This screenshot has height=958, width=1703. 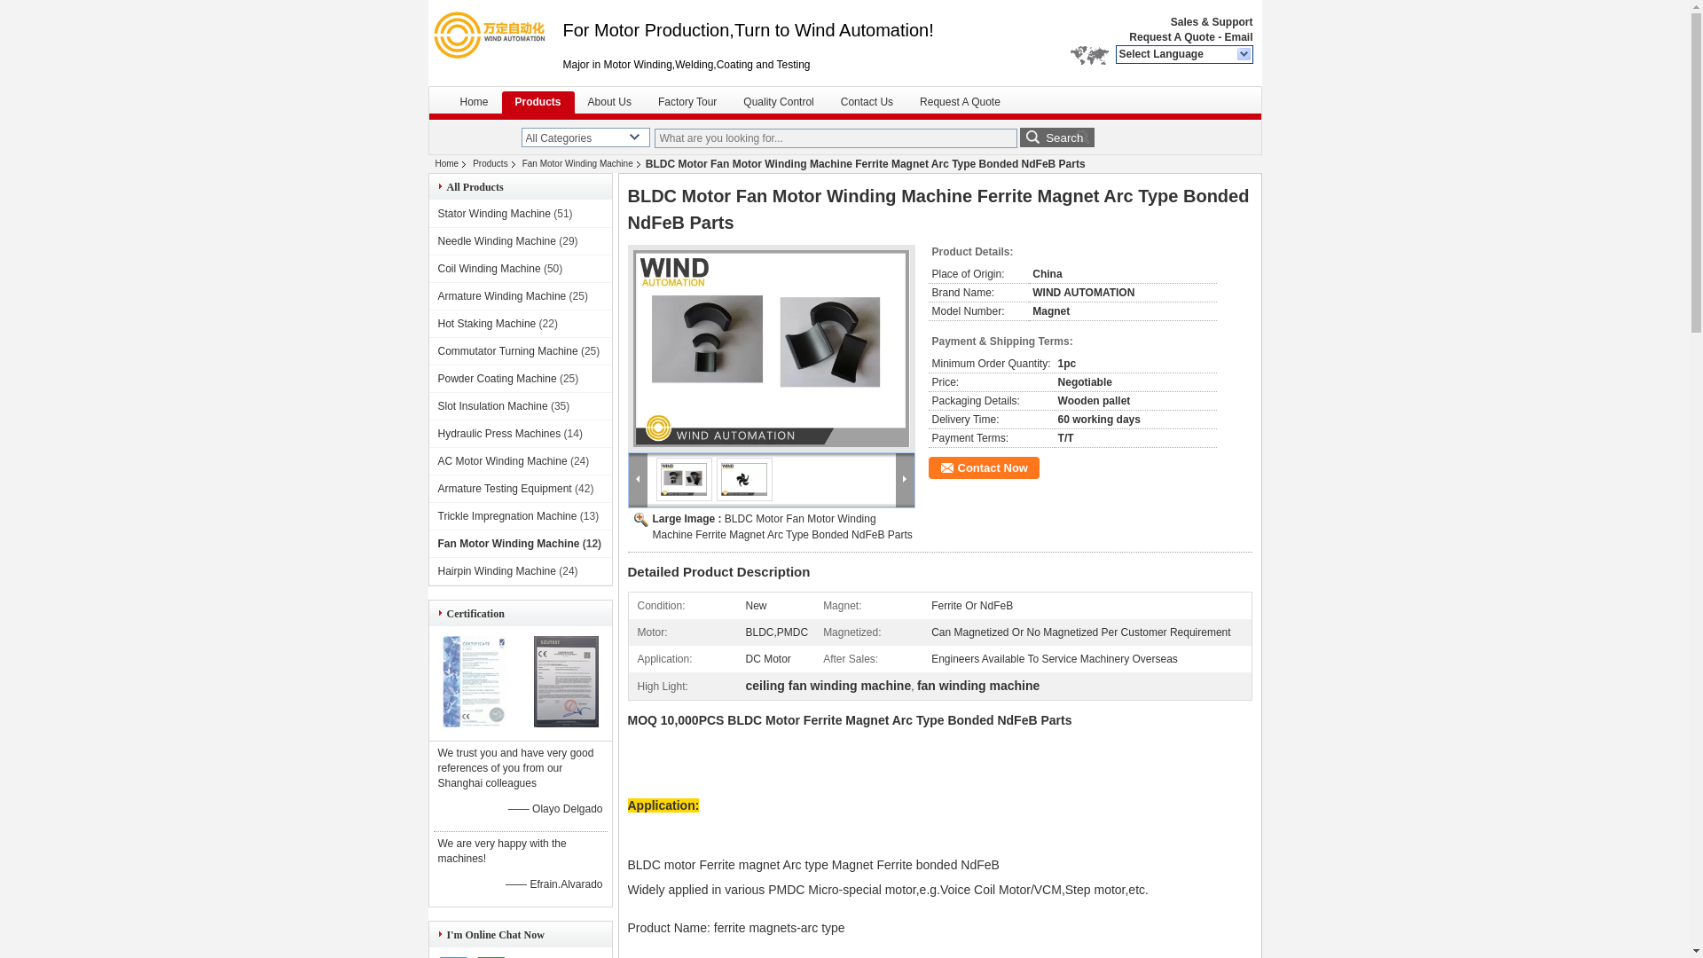 I want to click on Products, so click(x=538, y=103).